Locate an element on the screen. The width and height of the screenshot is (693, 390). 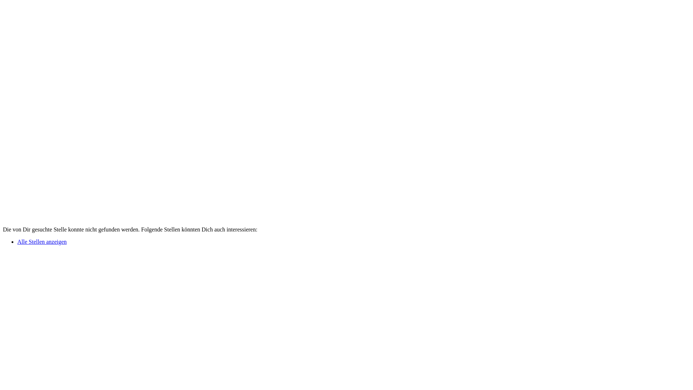
Alle Stellen anzeigen is located at coordinates (42, 242).